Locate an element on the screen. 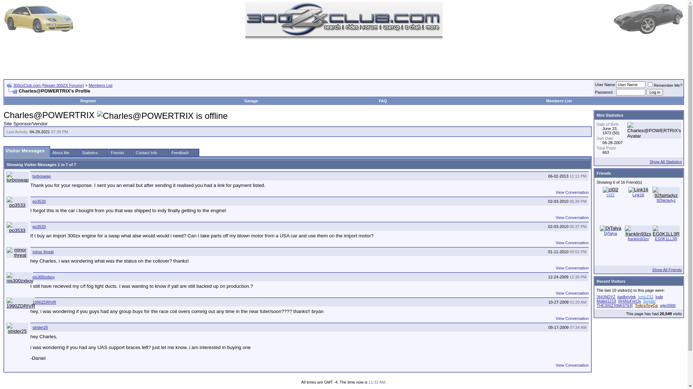 This screenshot has height=389, width=693. TnkrsToyCo is located at coordinates (646, 305).